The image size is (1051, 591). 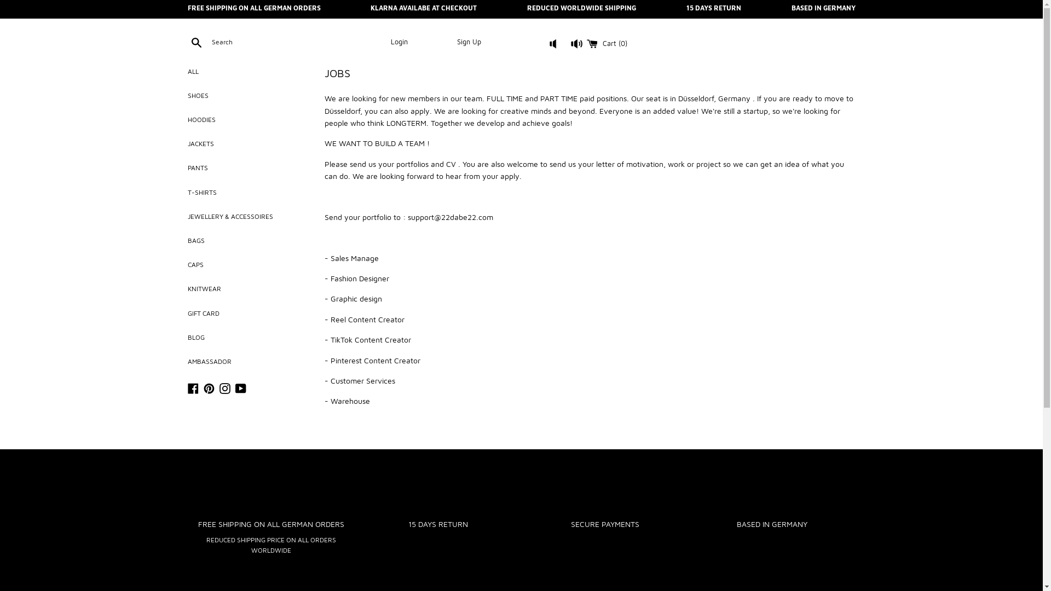 I want to click on Search, so click(x=196, y=42).